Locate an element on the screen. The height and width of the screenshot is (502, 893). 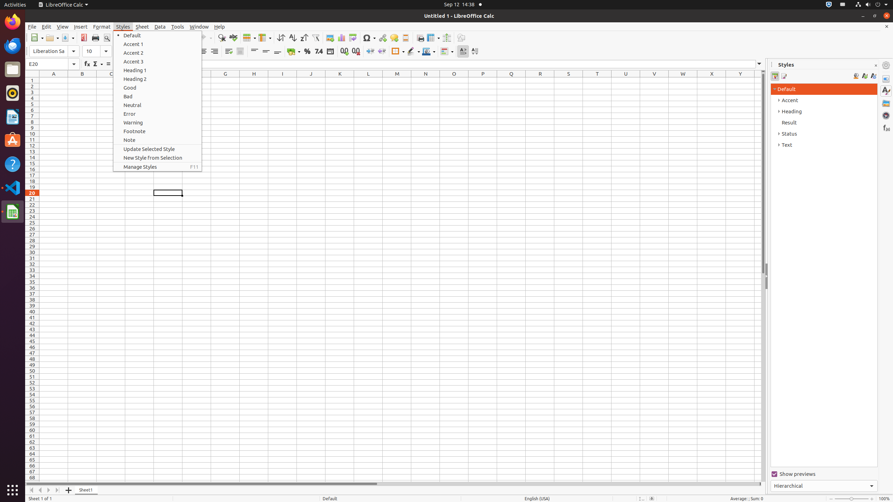
Update Style is located at coordinates (873, 76).